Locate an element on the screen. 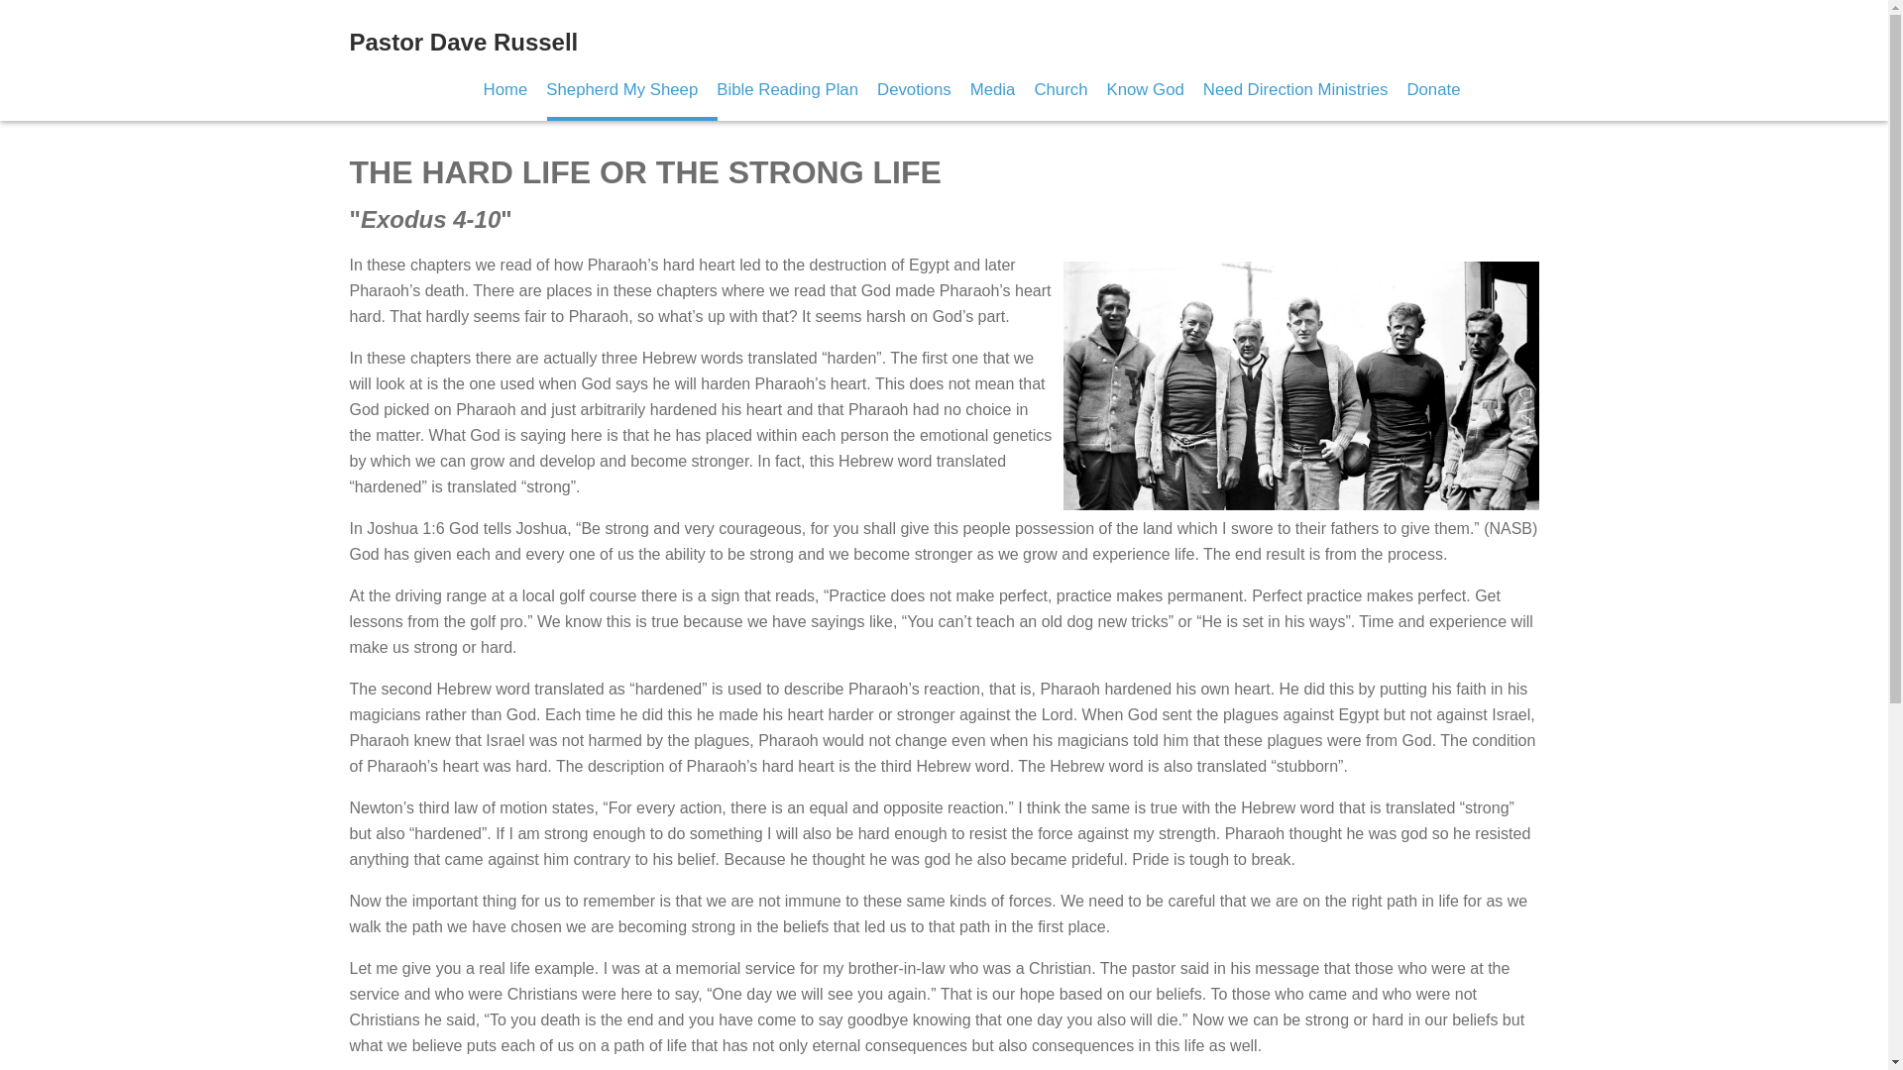 The height and width of the screenshot is (1070, 1903). Need Direction Ministries is located at coordinates (1295, 89).